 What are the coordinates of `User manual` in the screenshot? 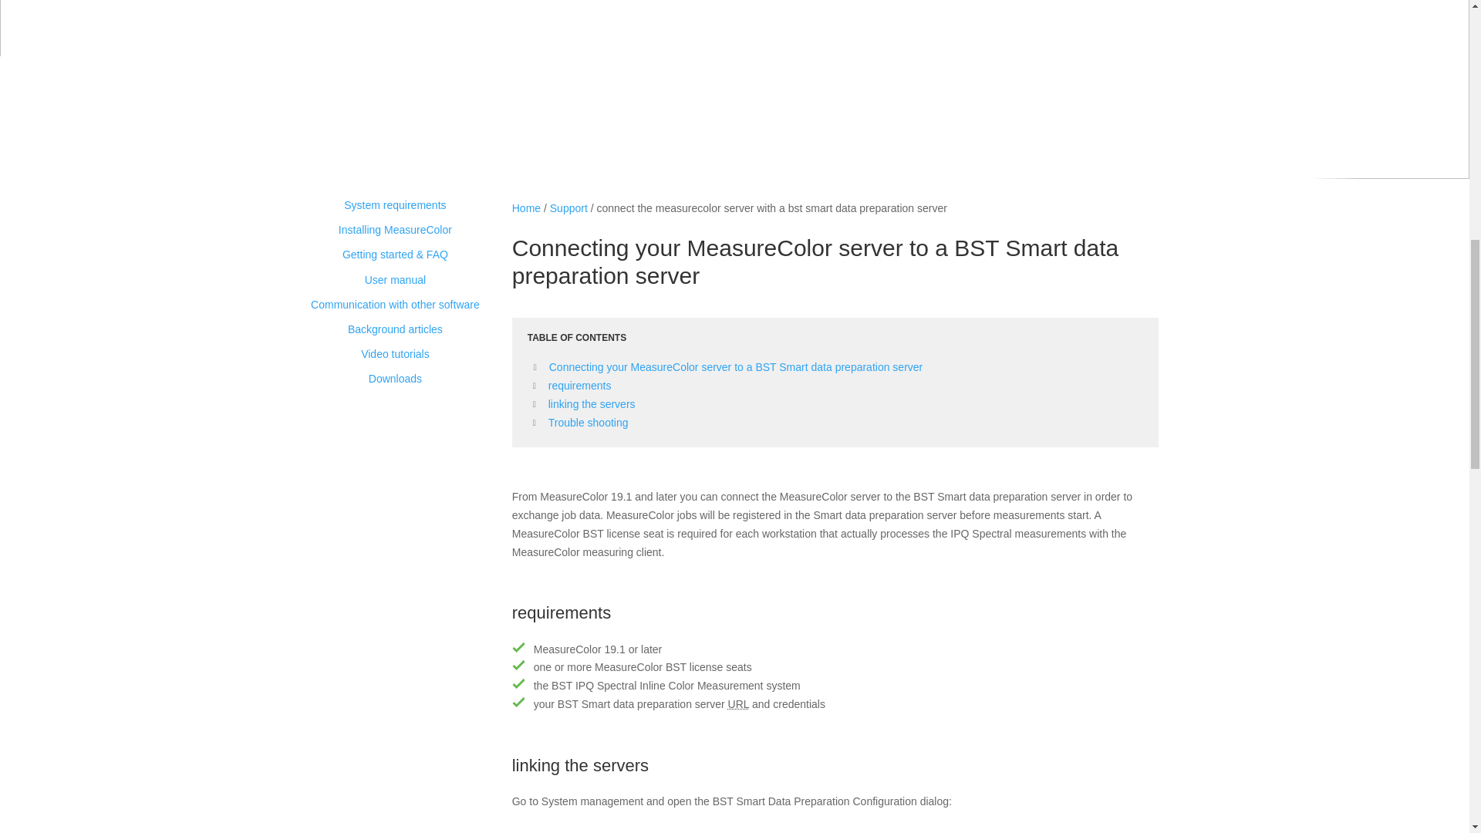 It's located at (395, 280).